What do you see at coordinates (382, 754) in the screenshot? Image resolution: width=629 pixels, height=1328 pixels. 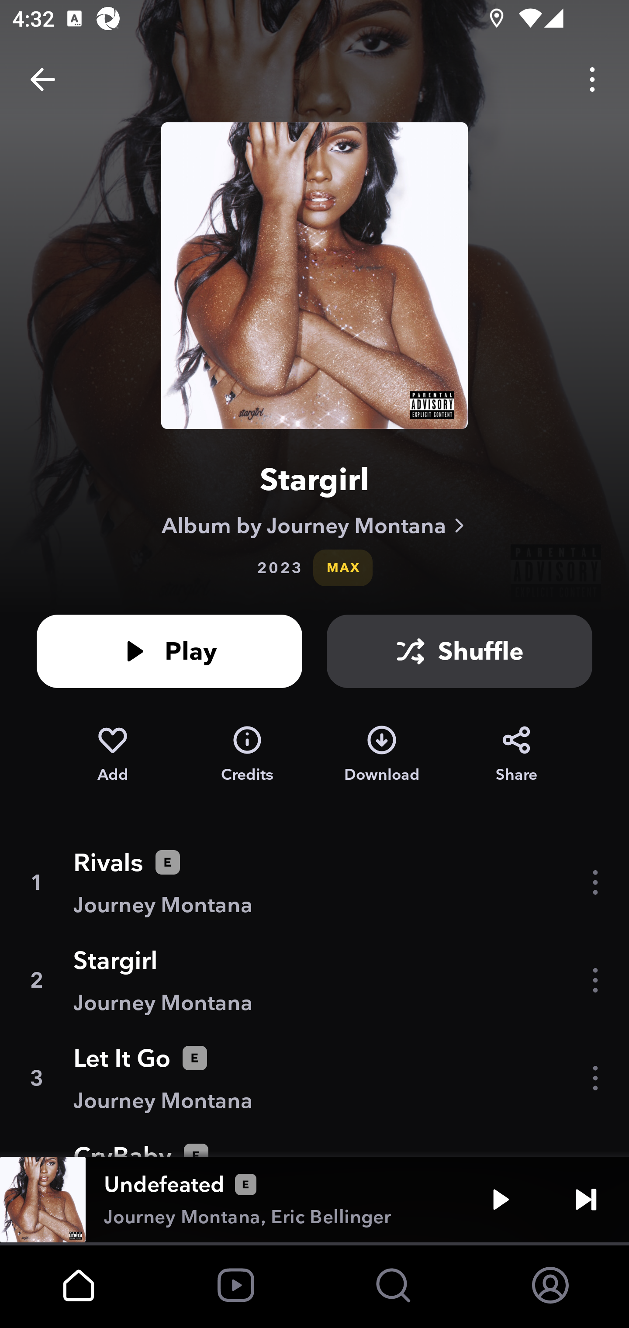 I see `Download` at bounding box center [382, 754].